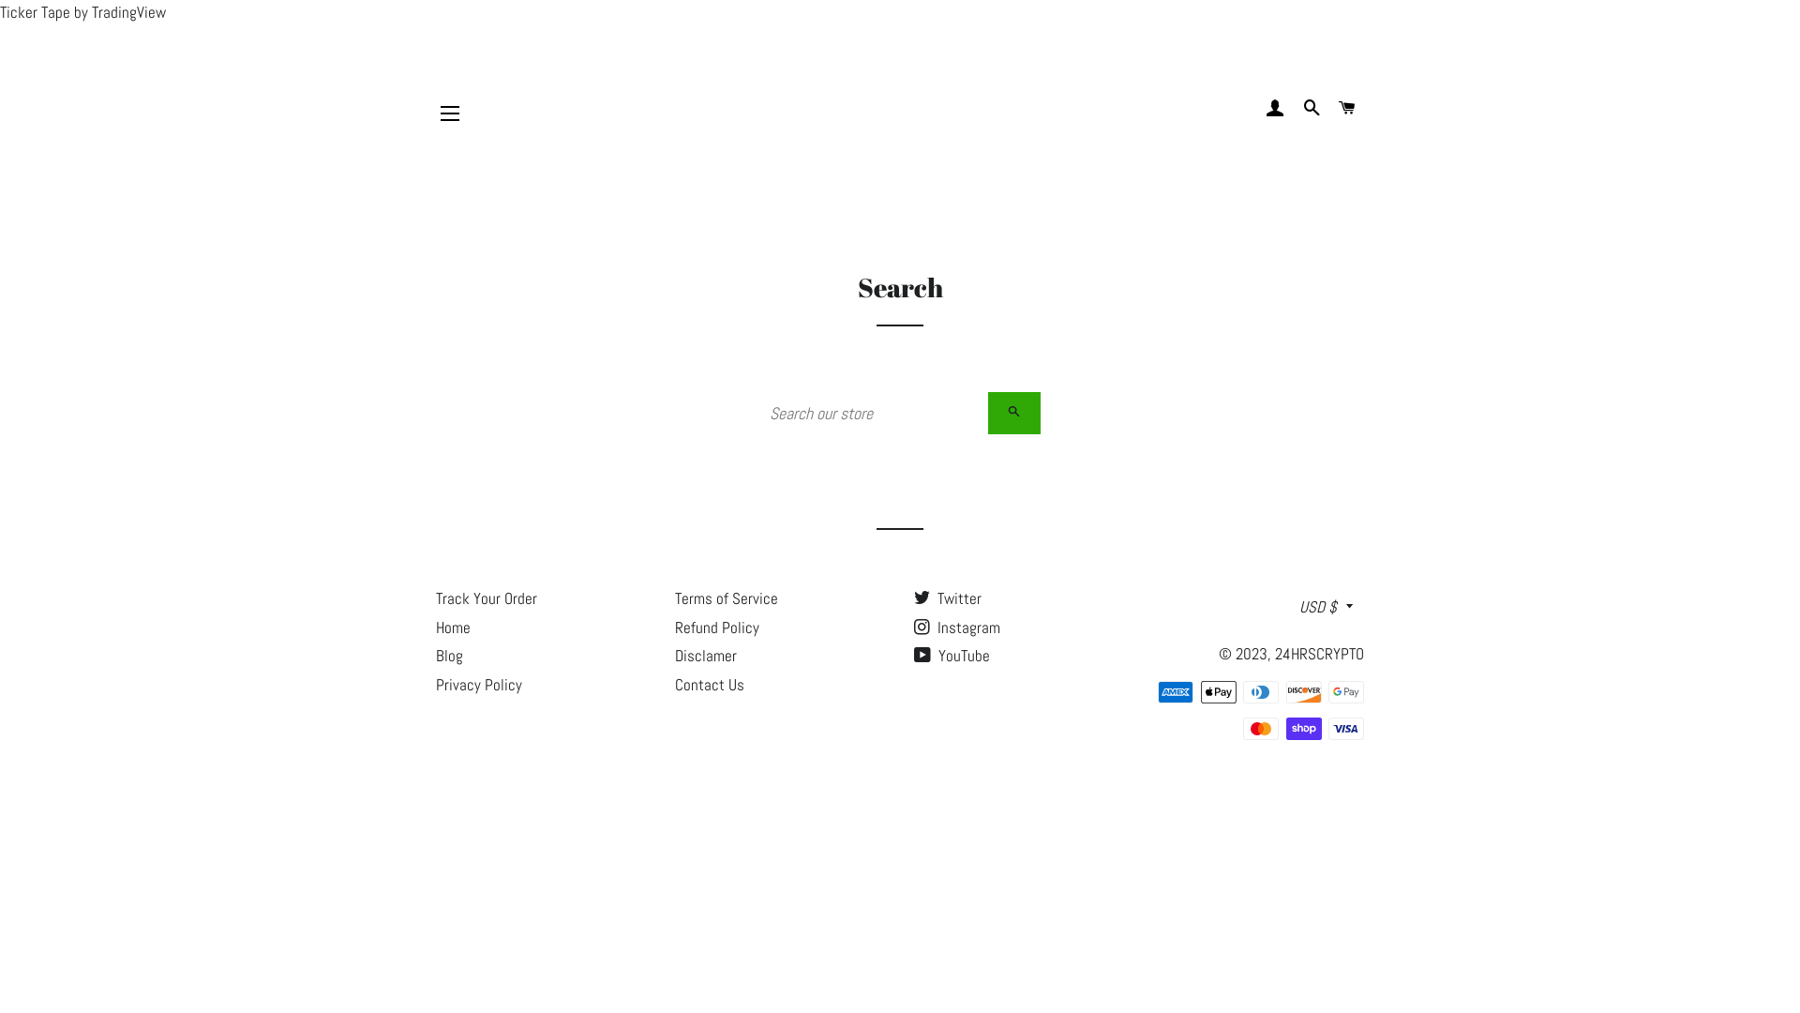 The height and width of the screenshot is (1013, 1800). I want to click on SITE NAVIGATION, so click(450, 113).